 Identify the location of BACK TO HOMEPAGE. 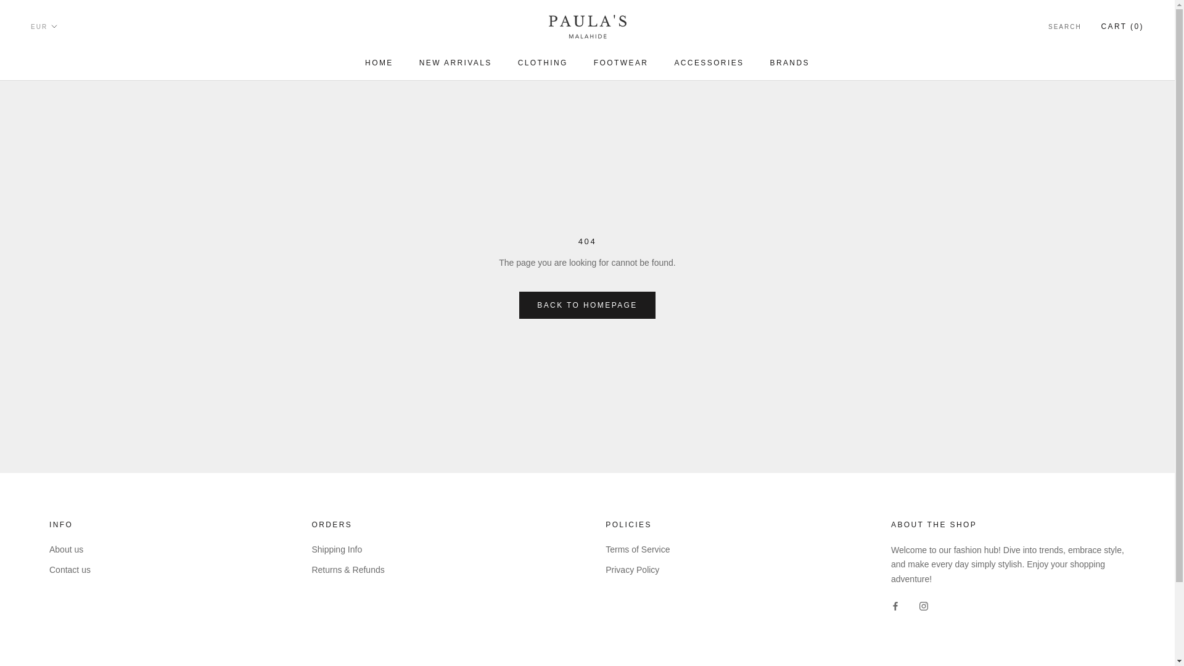
(587, 305).